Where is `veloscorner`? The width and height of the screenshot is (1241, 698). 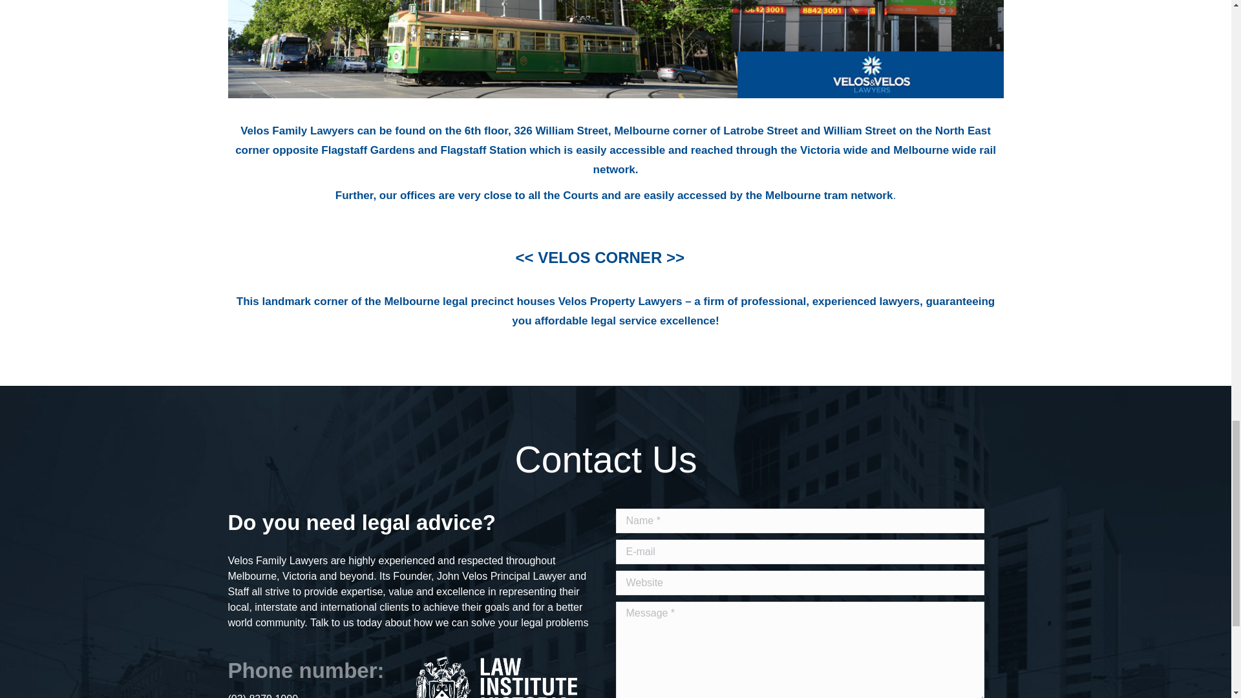 veloscorner is located at coordinates (615, 49).